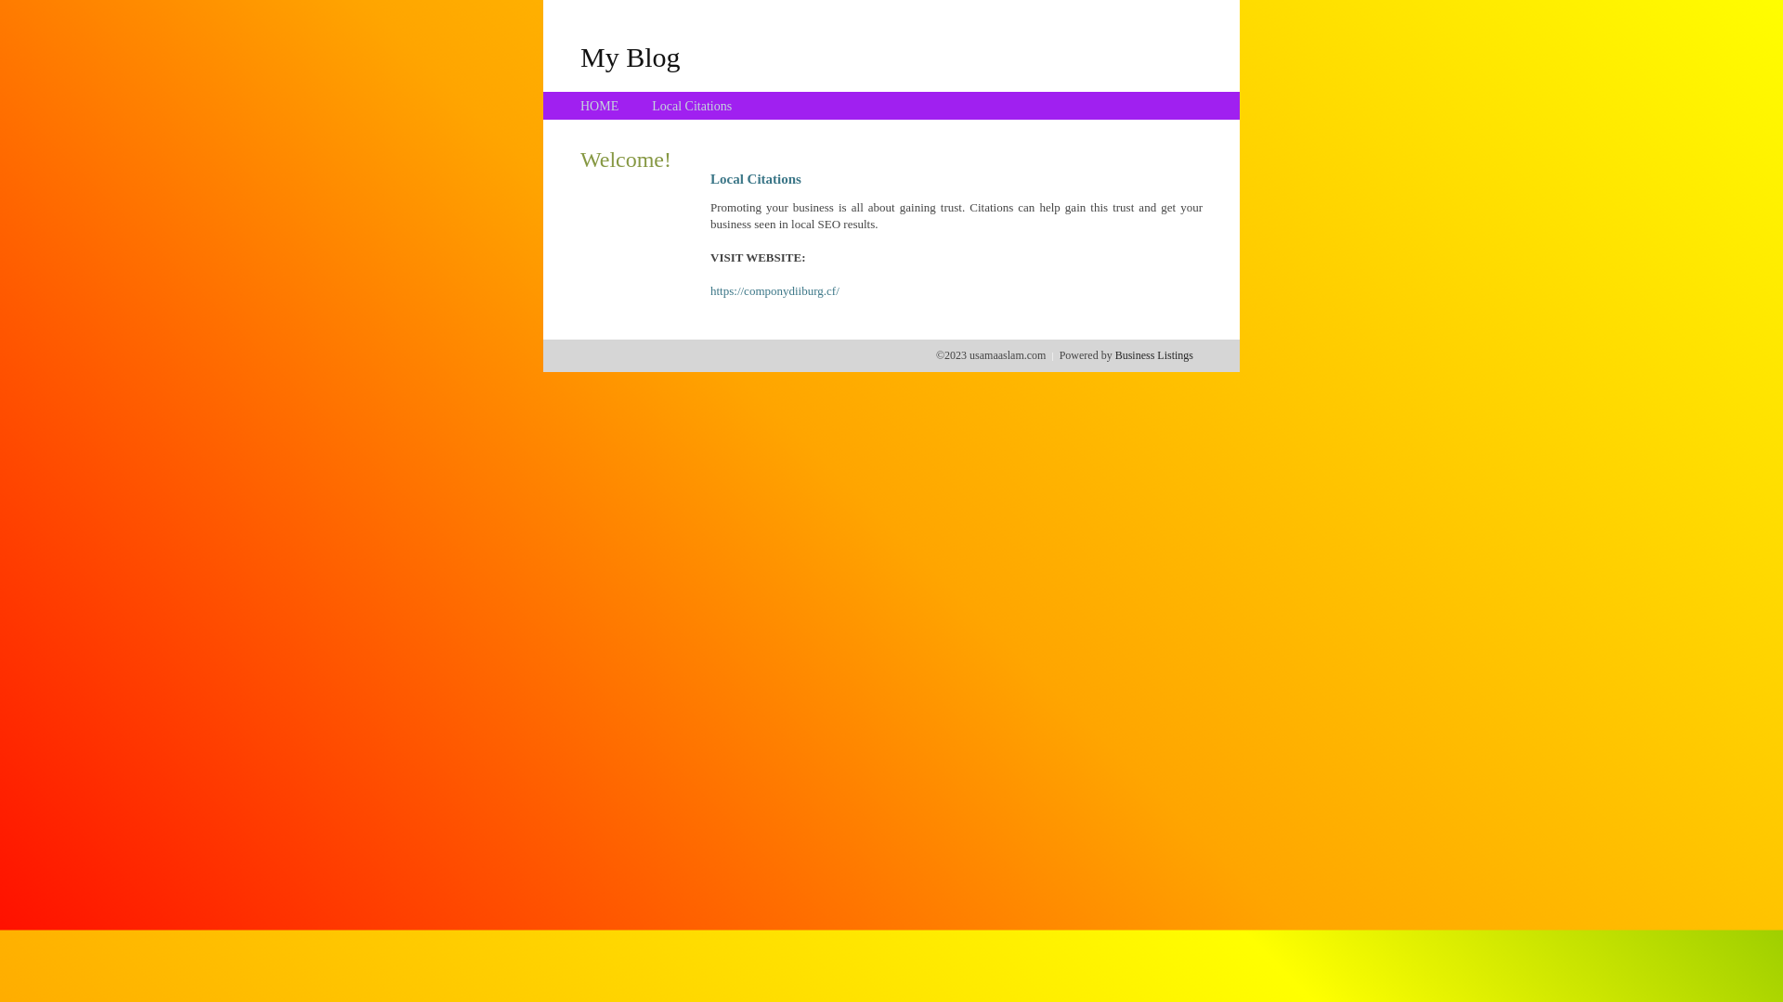  I want to click on https://componydiiburg.cf/, so click(774, 291).